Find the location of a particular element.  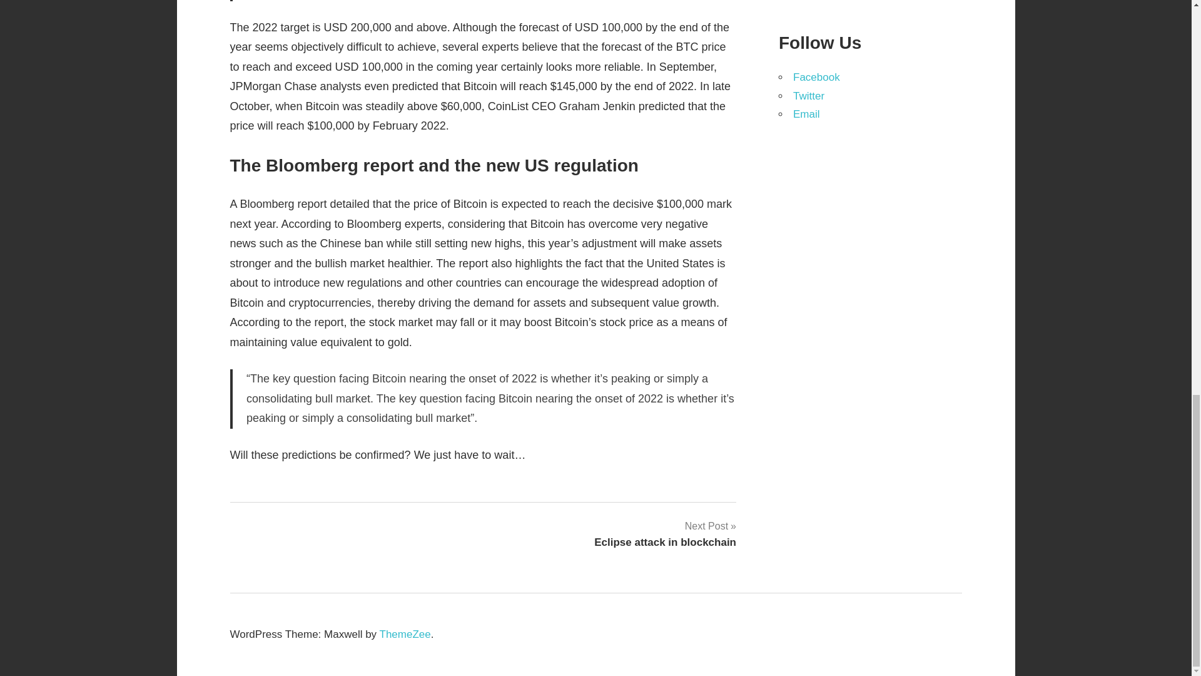

Twitter is located at coordinates (665, 534).